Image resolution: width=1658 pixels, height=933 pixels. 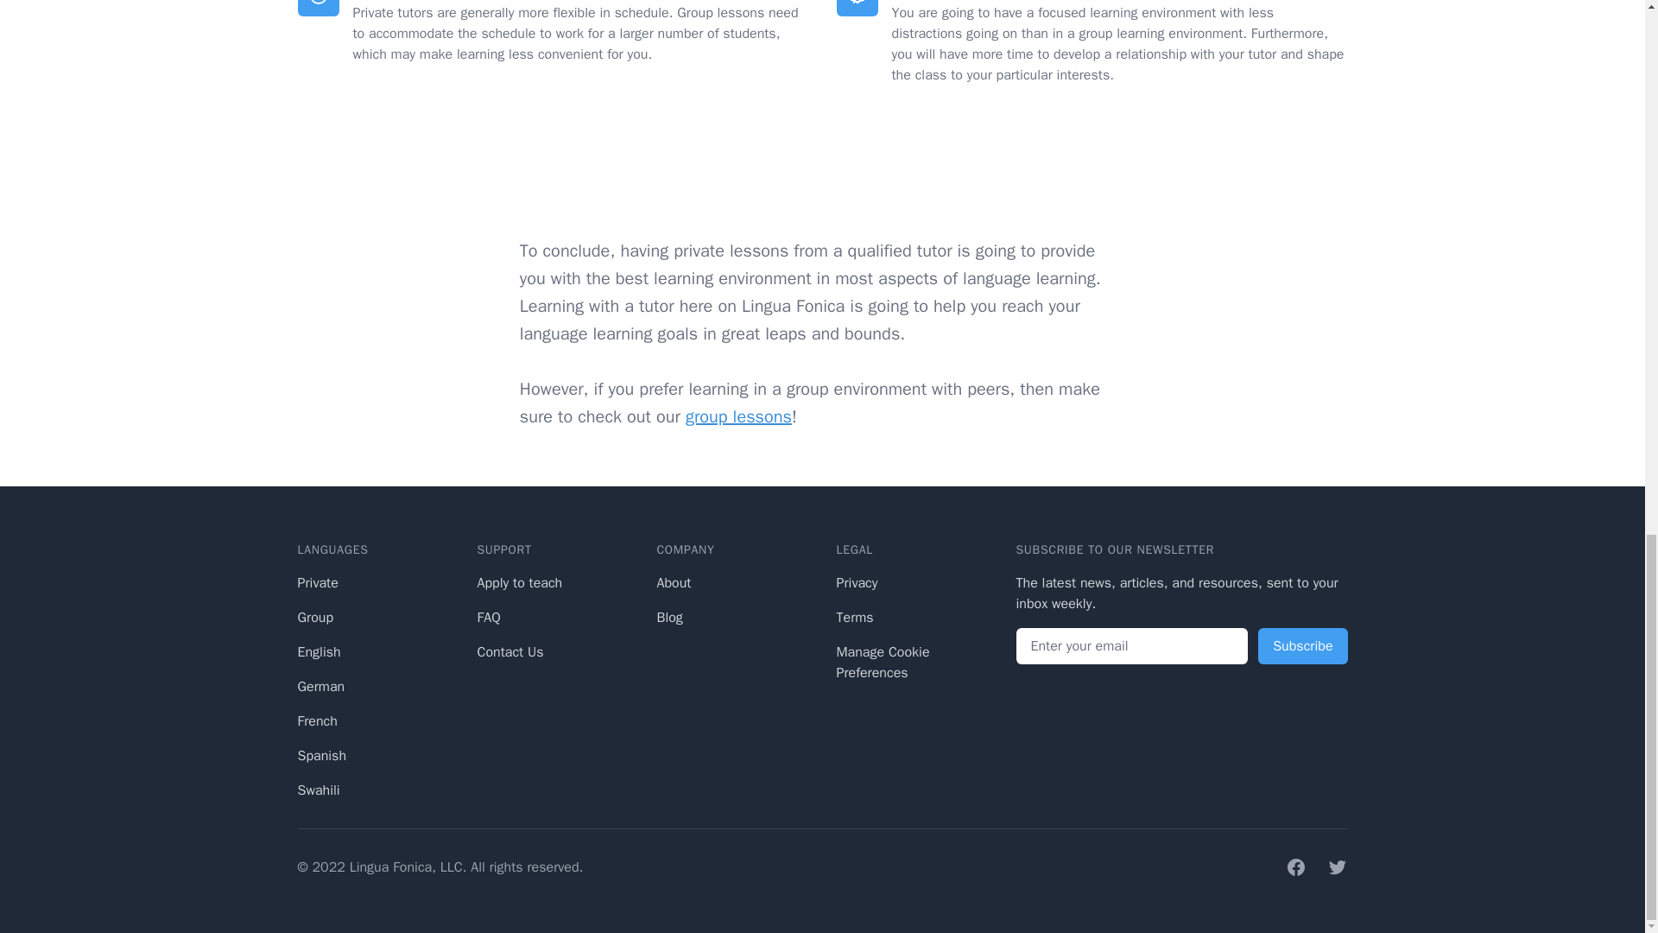 I want to click on Privacy, so click(x=856, y=582).